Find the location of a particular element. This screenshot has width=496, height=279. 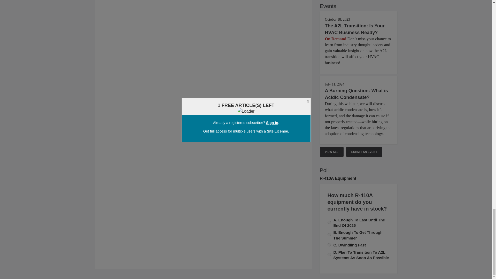

596 is located at coordinates (329, 235).